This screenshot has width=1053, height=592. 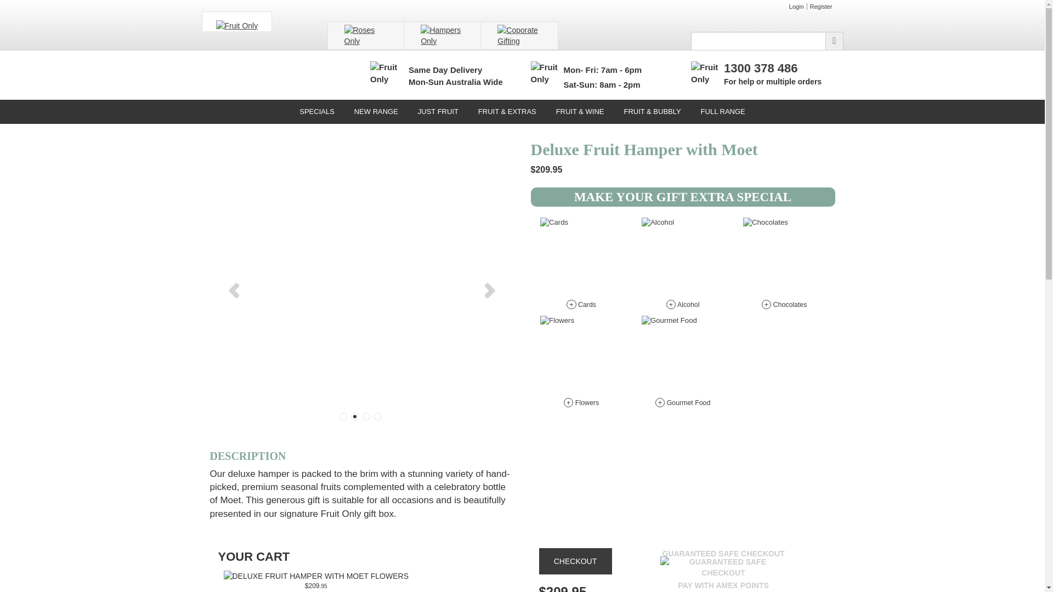 What do you see at coordinates (683, 259) in the screenshot?
I see `Alcohol` at bounding box center [683, 259].